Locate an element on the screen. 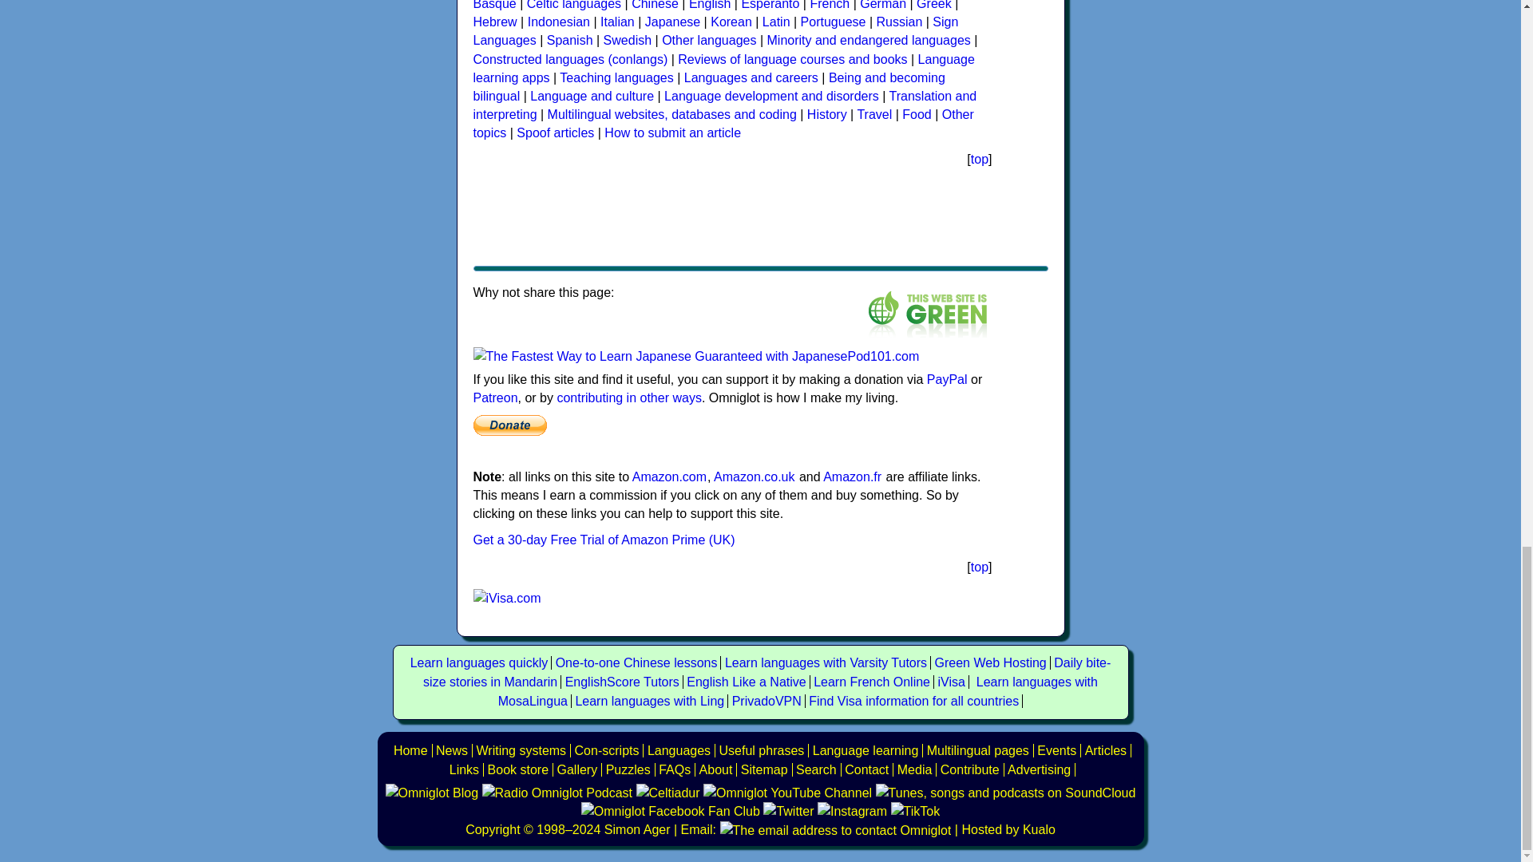 Image resolution: width=1533 pixels, height=862 pixels. A guide to the contents of Omniglot is located at coordinates (715, 769).